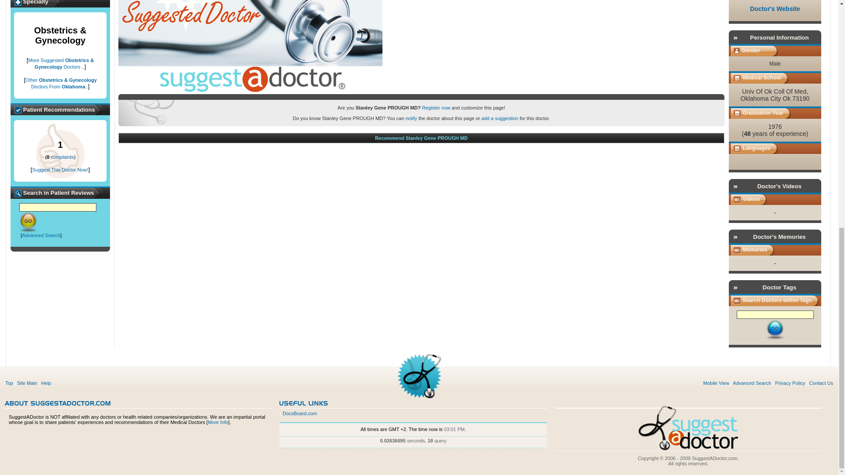 Image resolution: width=845 pixels, height=475 pixels. Describe the element at coordinates (436, 107) in the screenshot. I see `Register now` at that location.